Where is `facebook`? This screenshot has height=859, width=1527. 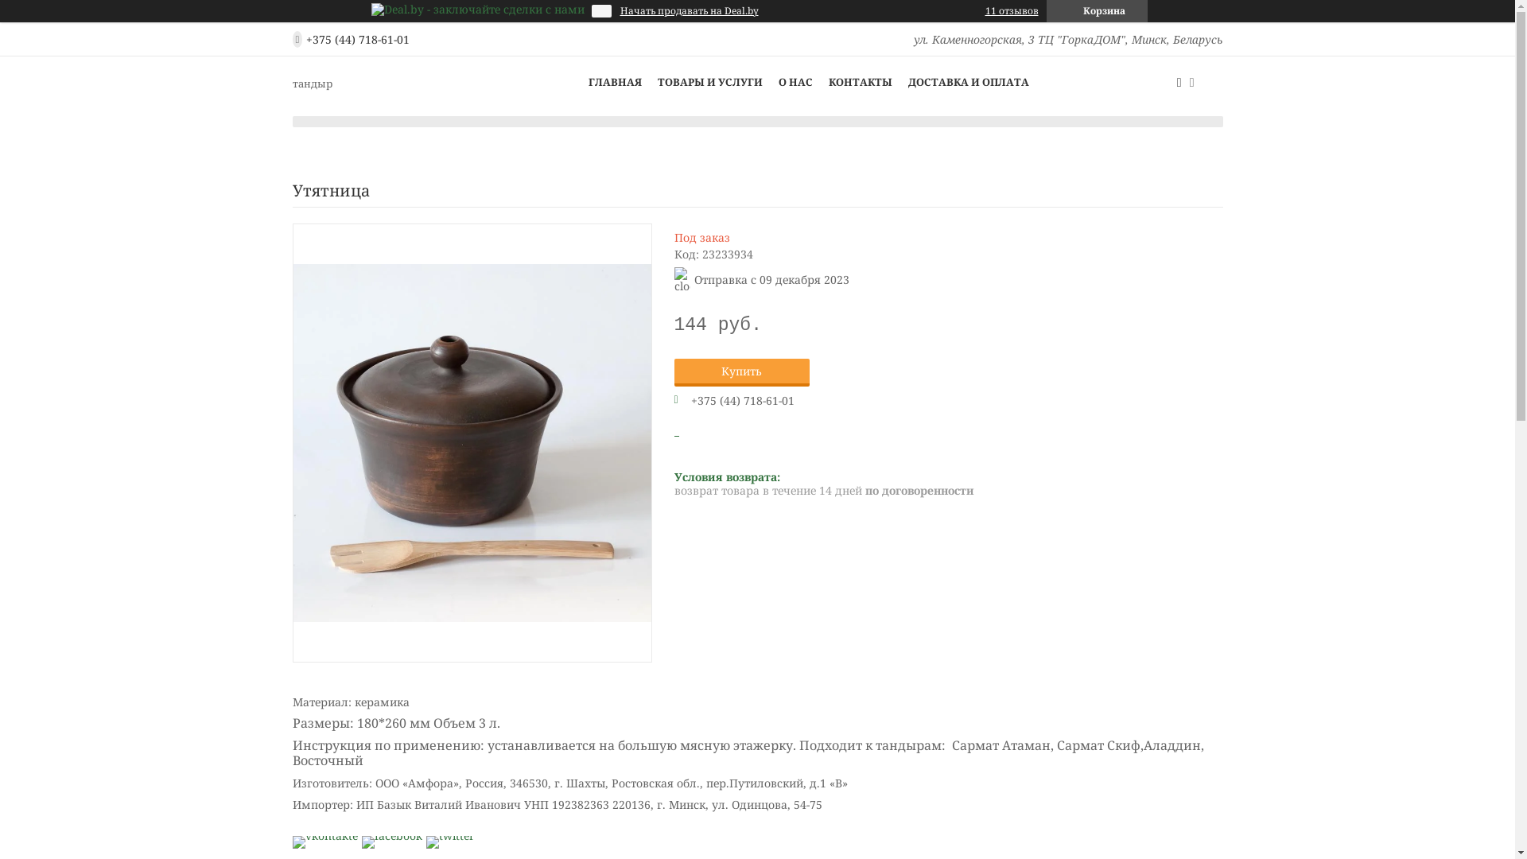 facebook is located at coordinates (391, 835).